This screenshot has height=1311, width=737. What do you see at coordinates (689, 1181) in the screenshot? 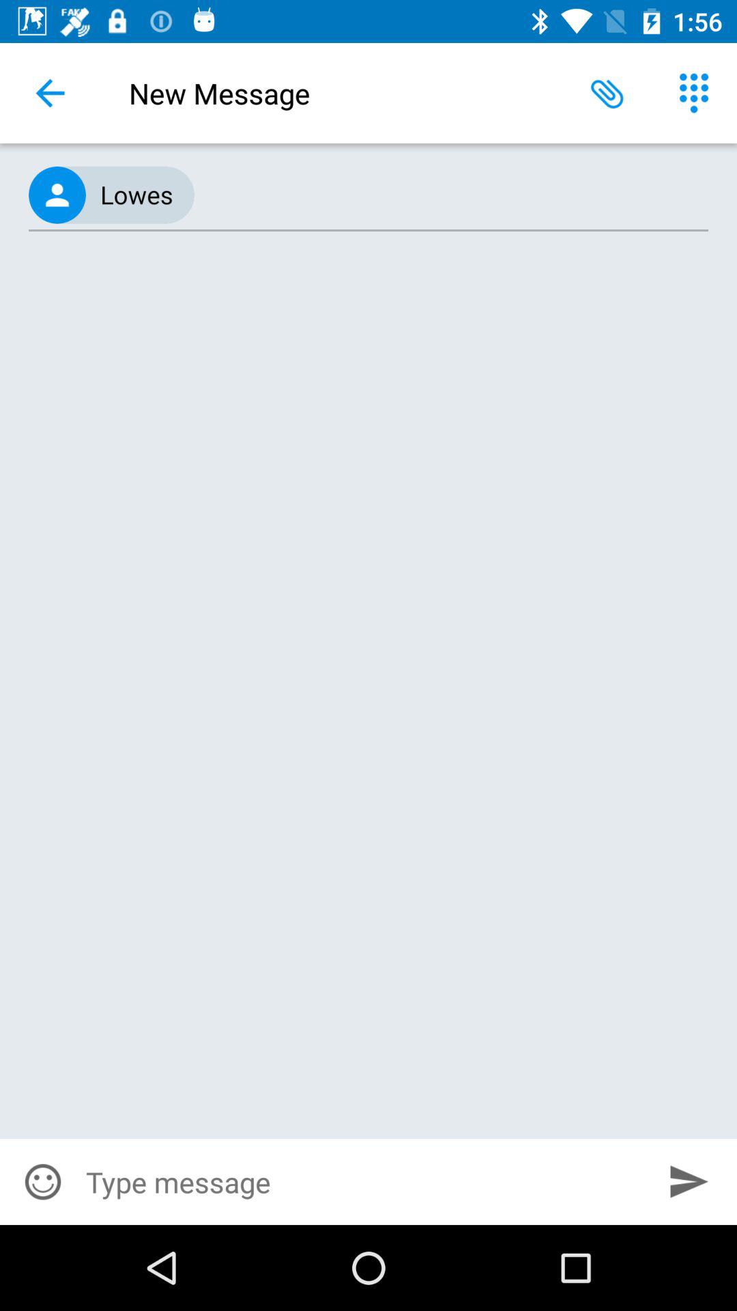
I see `tap the item at the bottom right corner` at bounding box center [689, 1181].